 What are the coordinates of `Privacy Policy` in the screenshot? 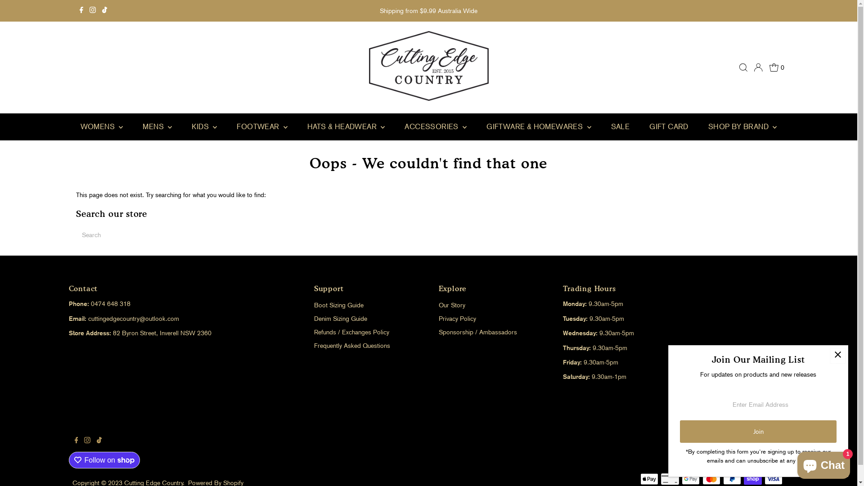 It's located at (457, 319).